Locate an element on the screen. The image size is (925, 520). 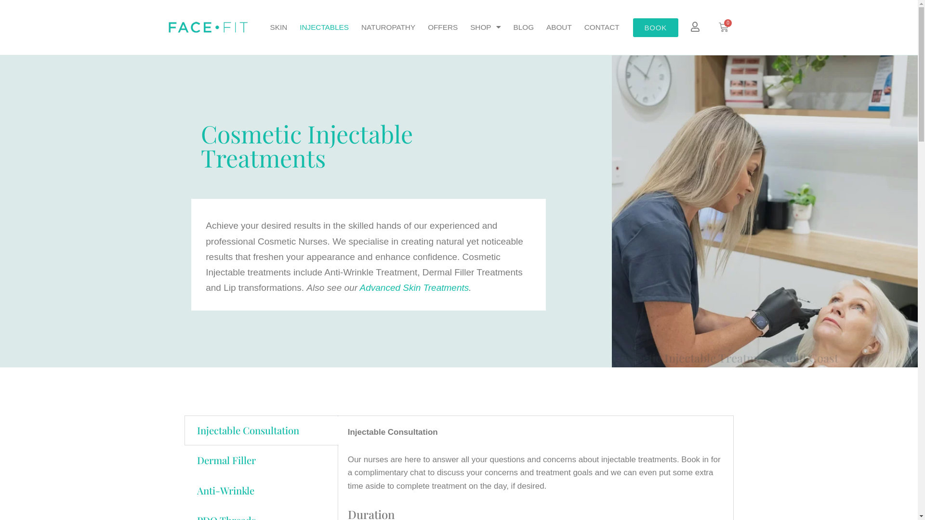
SHOP is located at coordinates (486, 27).